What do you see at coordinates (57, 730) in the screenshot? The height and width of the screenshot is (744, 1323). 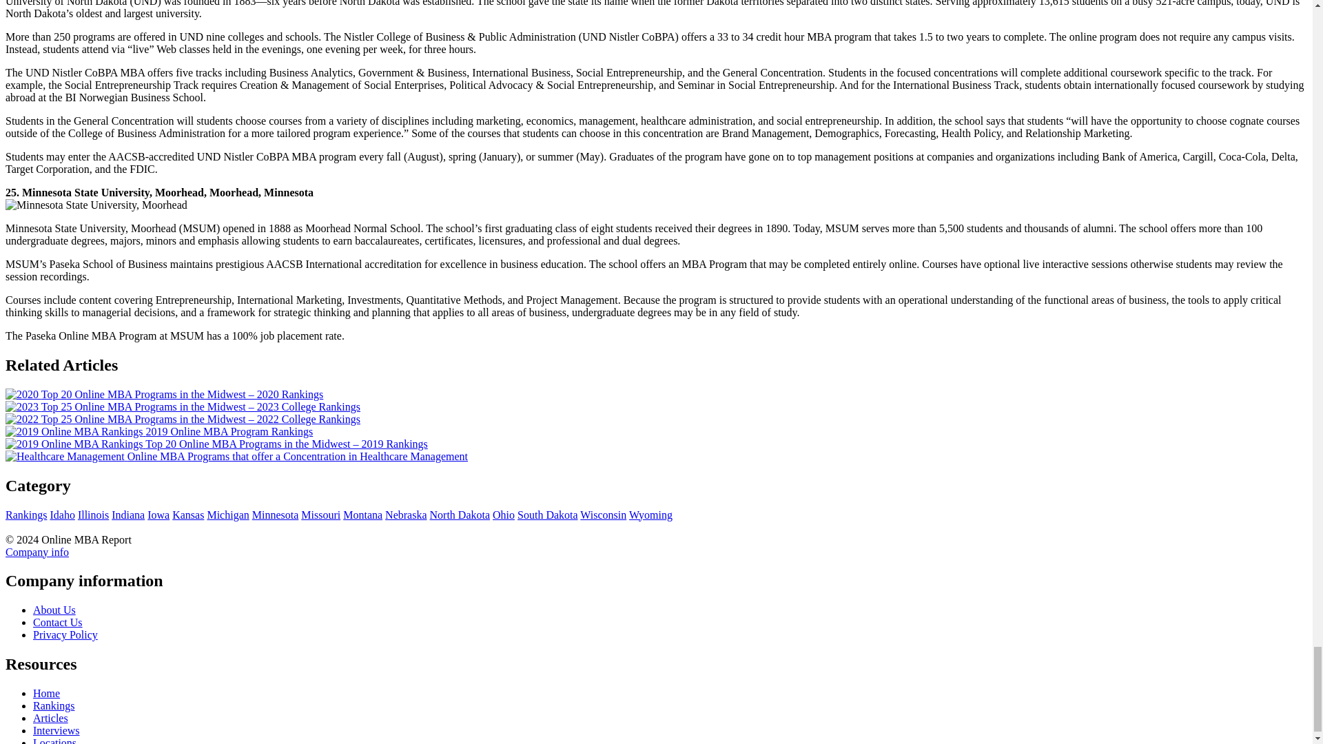 I see `Interviews` at bounding box center [57, 730].